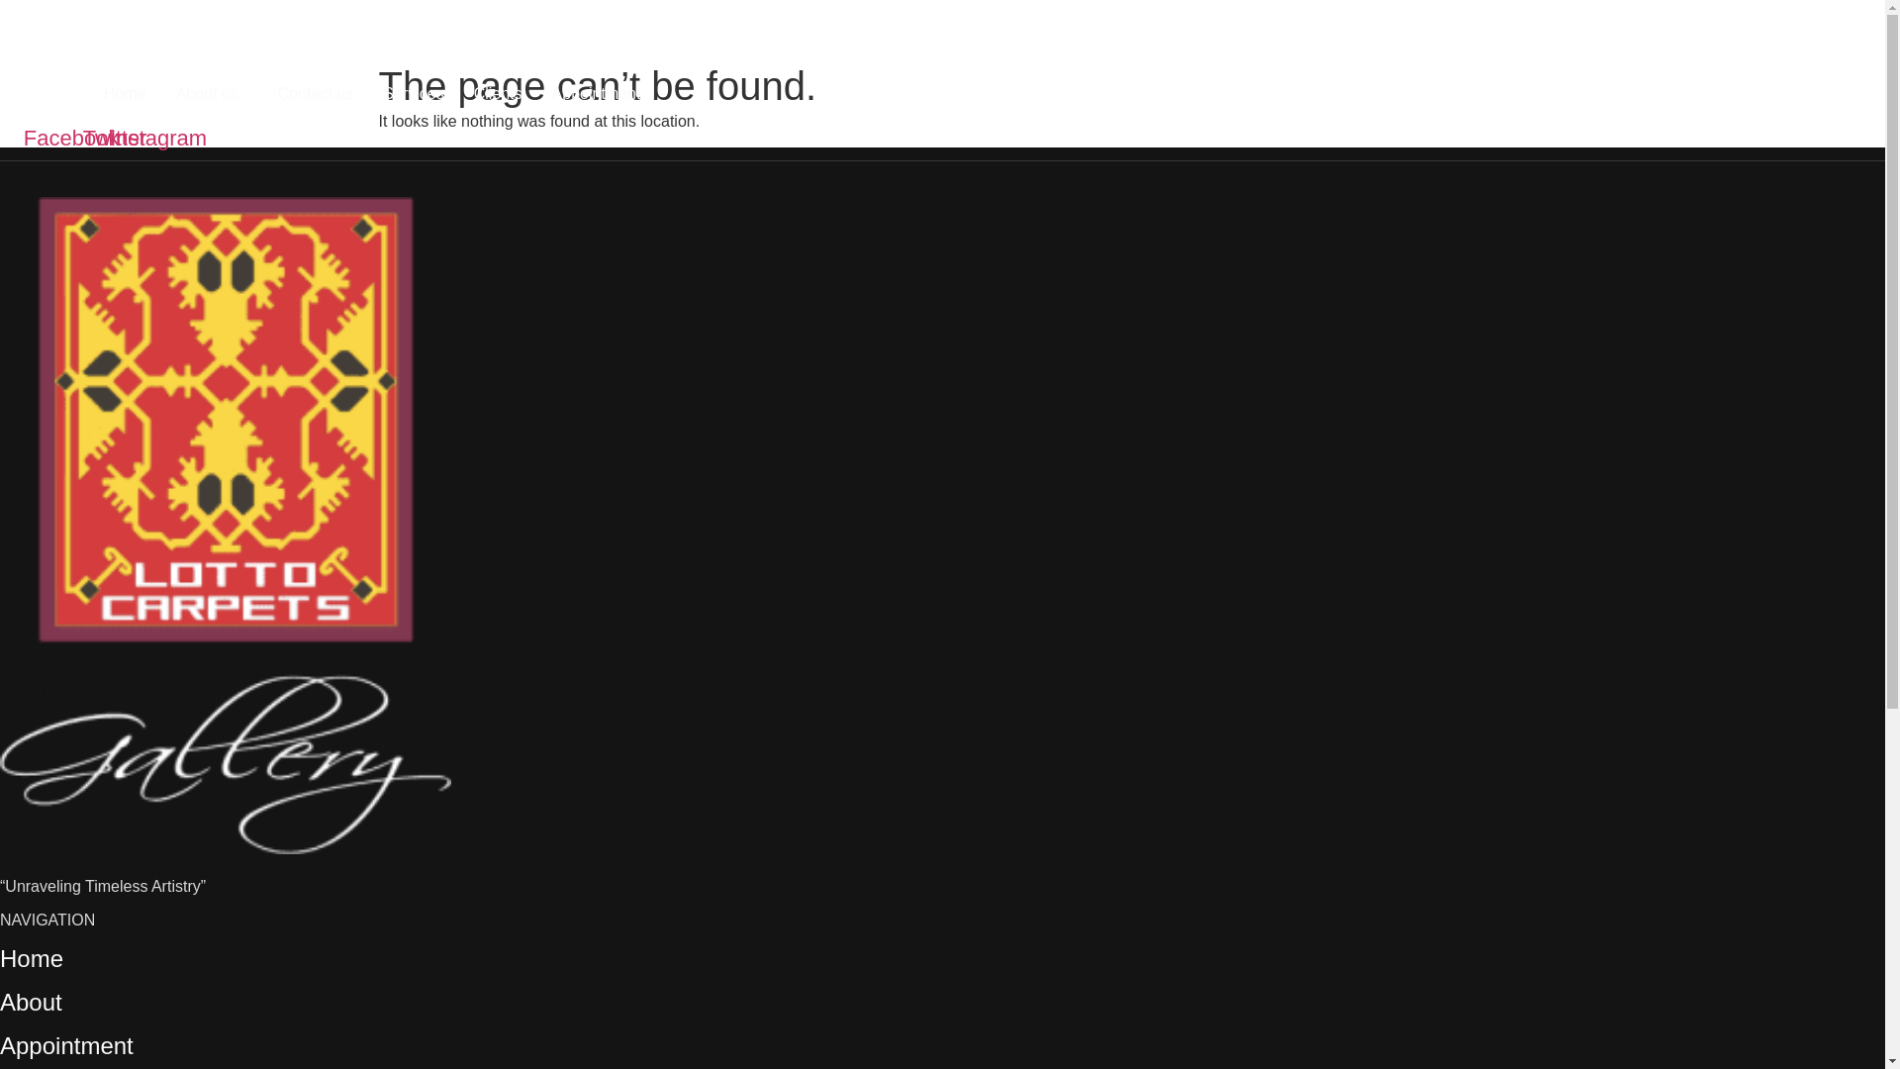 The width and height of the screenshot is (1900, 1069). What do you see at coordinates (499, 93) in the screenshot?
I see `Clients` at bounding box center [499, 93].